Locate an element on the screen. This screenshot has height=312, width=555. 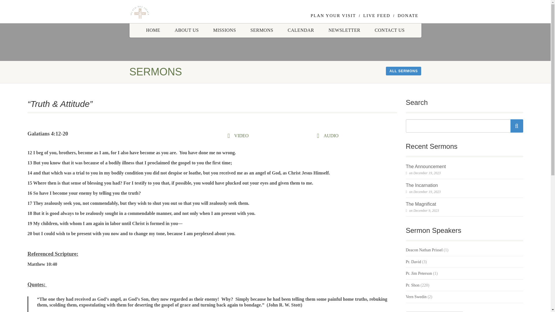
Pr. Jim Peterson is located at coordinates (419, 273).